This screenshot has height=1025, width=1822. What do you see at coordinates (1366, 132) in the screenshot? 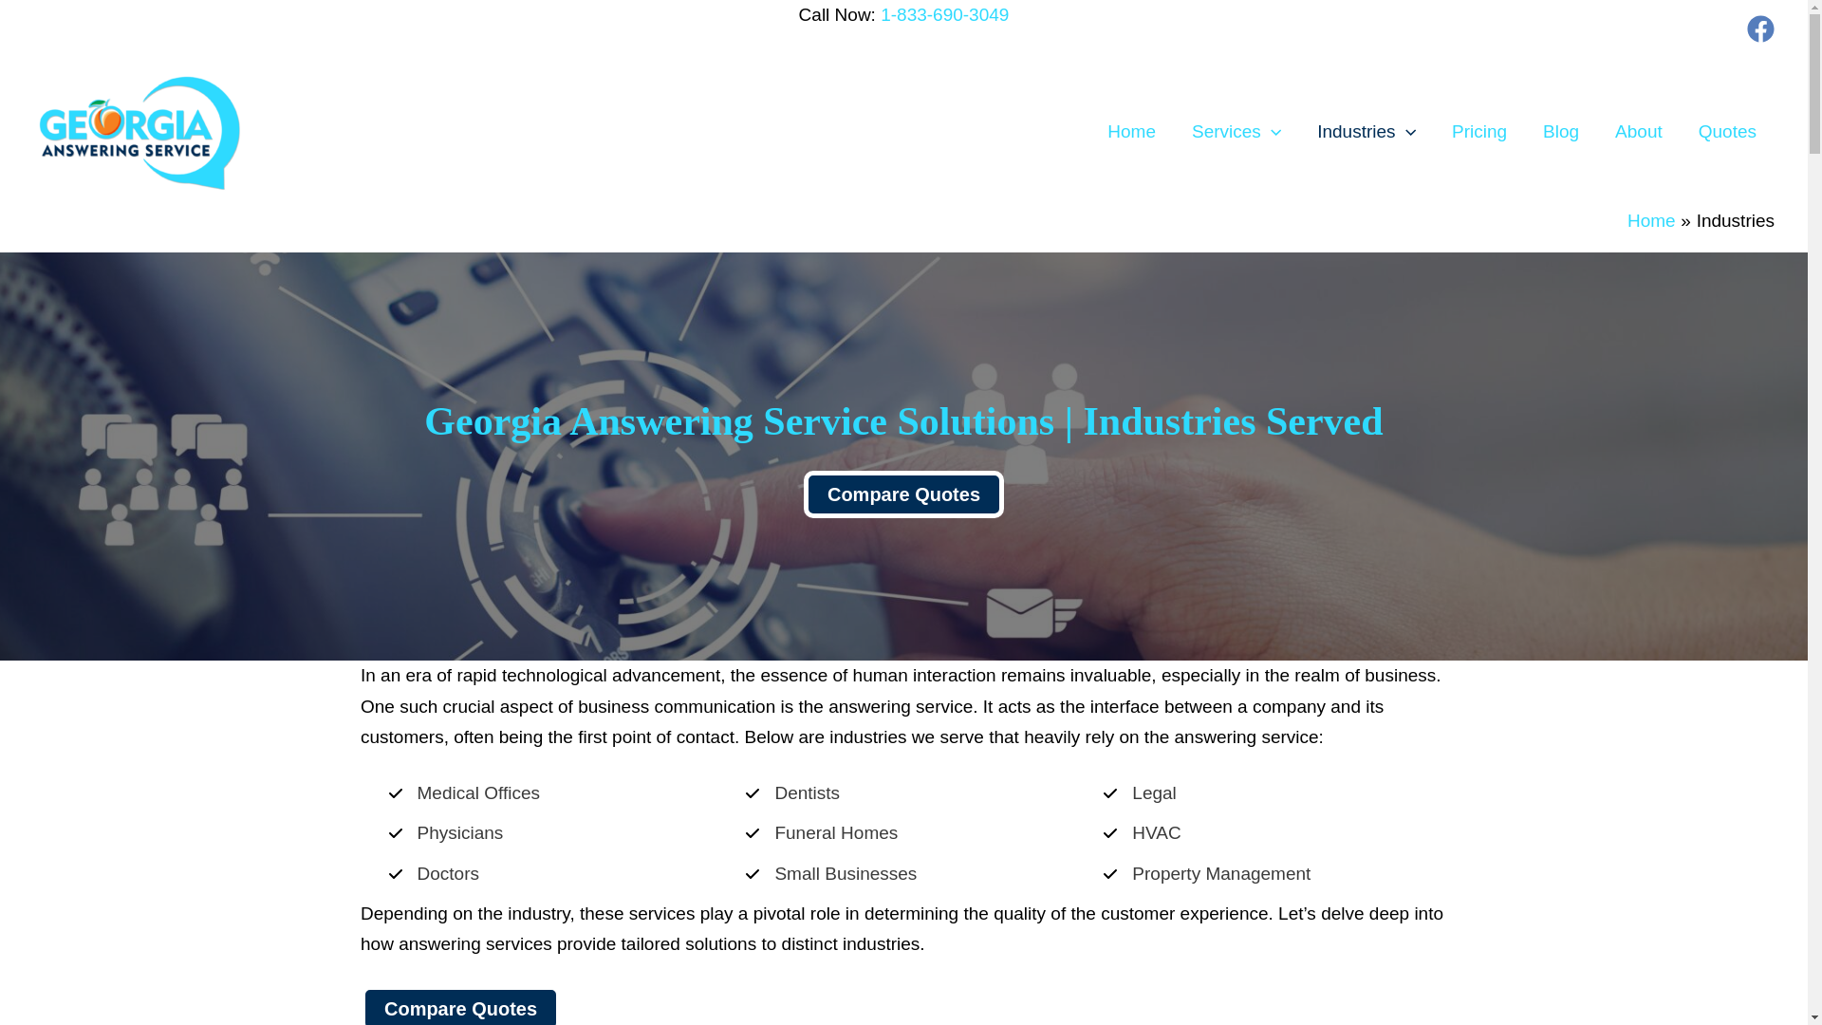
I see `Industries` at bounding box center [1366, 132].